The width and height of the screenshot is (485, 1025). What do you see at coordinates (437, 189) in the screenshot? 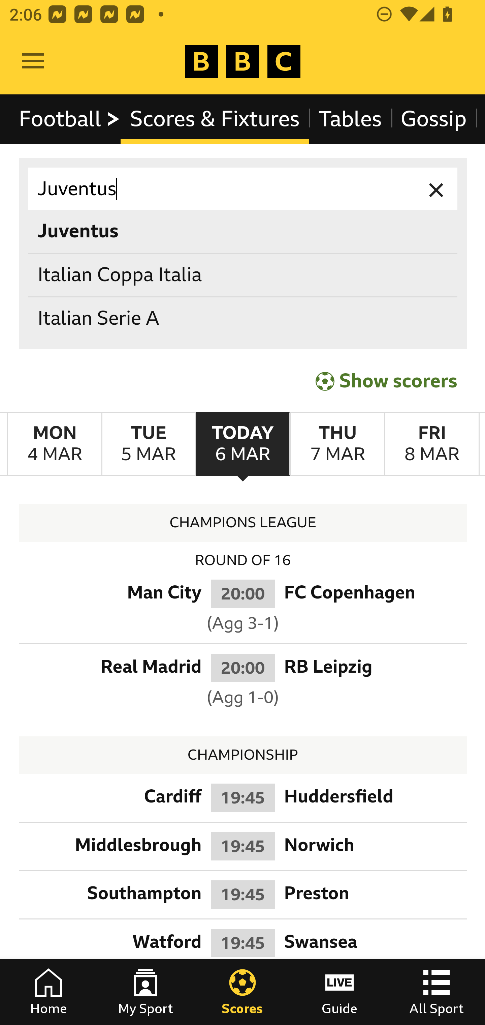
I see `Clear input` at bounding box center [437, 189].